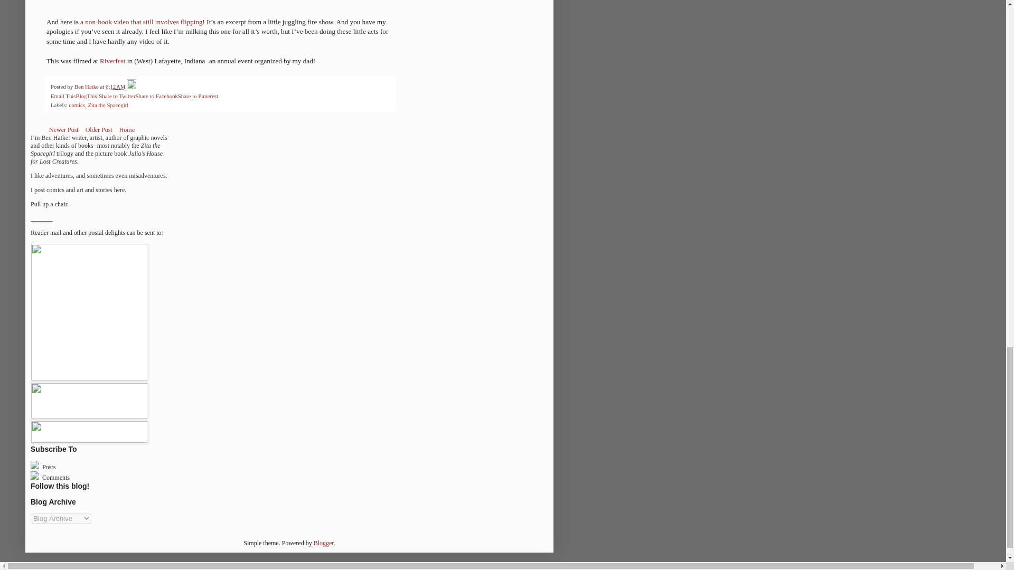 The width and height of the screenshot is (1014, 570). I want to click on BlogThis!, so click(87, 96).